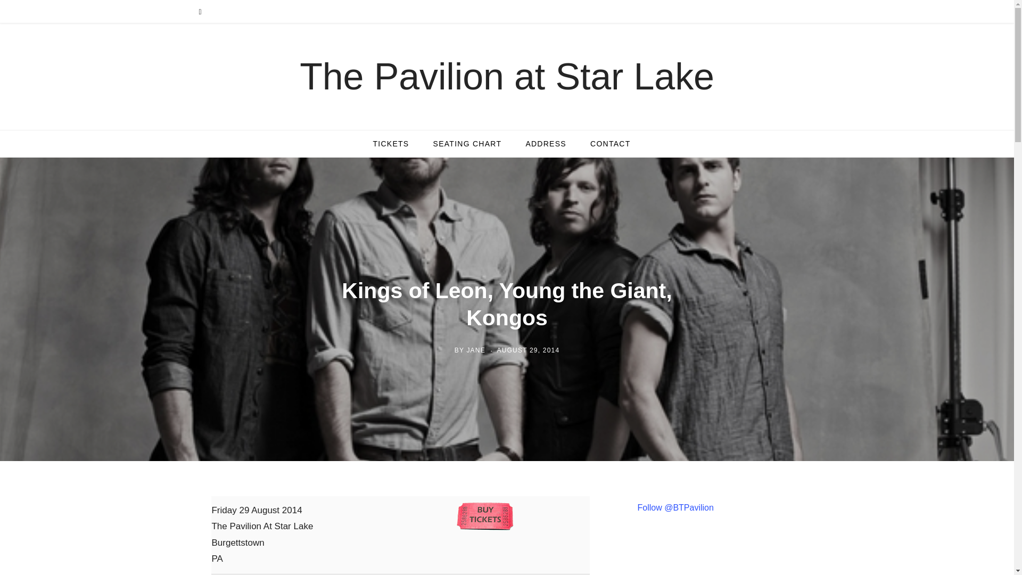 The width and height of the screenshot is (1022, 575). What do you see at coordinates (475, 350) in the screenshot?
I see `JANE` at bounding box center [475, 350].